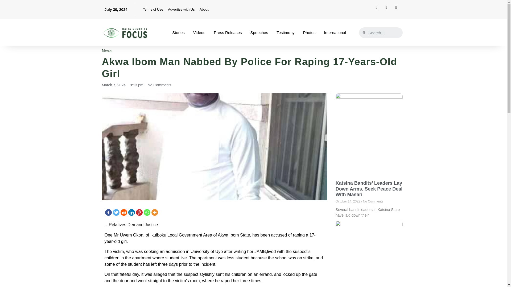 The height and width of the screenshot is (287, 511). I want to click on More, so click(154, 213).